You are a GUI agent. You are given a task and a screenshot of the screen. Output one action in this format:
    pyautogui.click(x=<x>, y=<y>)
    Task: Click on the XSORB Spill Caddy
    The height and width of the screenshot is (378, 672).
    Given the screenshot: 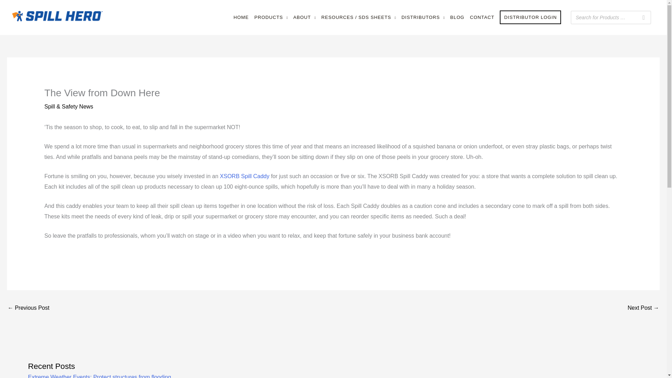 What is the action you would take?
    pyautogui.click(x=244, y=176)
    